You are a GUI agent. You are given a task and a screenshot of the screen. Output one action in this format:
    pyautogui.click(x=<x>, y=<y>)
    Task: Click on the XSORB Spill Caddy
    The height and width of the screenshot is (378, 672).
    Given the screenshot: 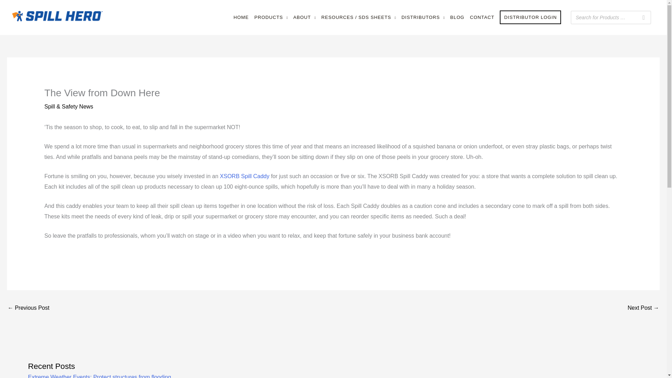 What is the action you would take?
    pyautogui.click(x=244, y=176)
    